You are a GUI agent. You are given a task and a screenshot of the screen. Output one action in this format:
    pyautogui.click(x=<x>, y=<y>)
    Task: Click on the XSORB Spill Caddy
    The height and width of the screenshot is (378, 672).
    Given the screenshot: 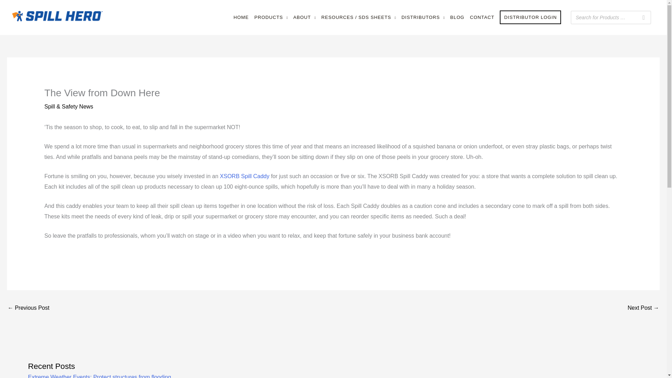 What is the action you would take?
    pyautogui.click(x=244, y=176)
    